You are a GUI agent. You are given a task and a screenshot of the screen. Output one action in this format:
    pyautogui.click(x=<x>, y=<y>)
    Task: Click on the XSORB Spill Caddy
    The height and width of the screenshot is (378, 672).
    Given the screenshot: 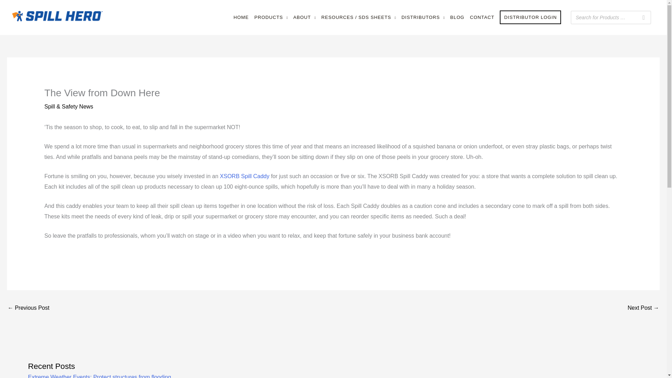 What is the action you would take?
    pyautogui.click(x=244, y=176)
    